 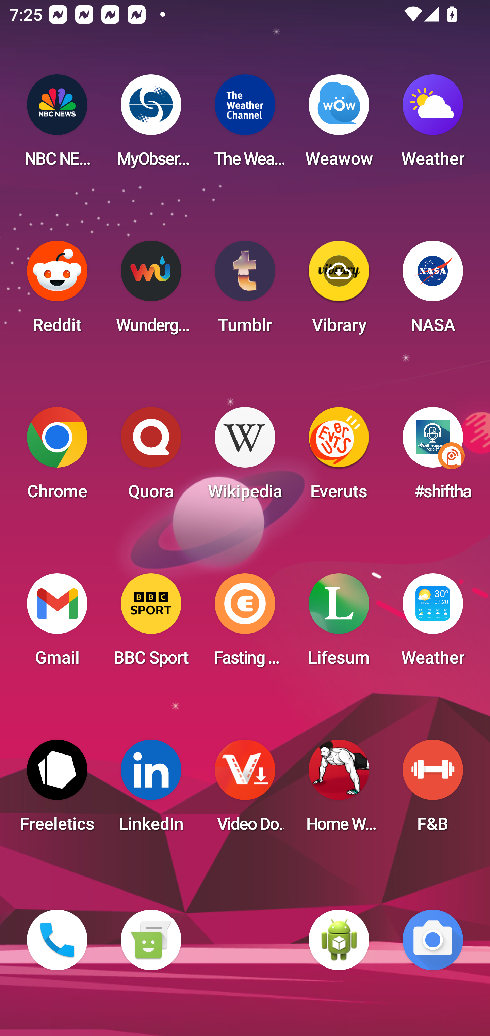 I want to click on Everuts, so click(x=339, y=457).